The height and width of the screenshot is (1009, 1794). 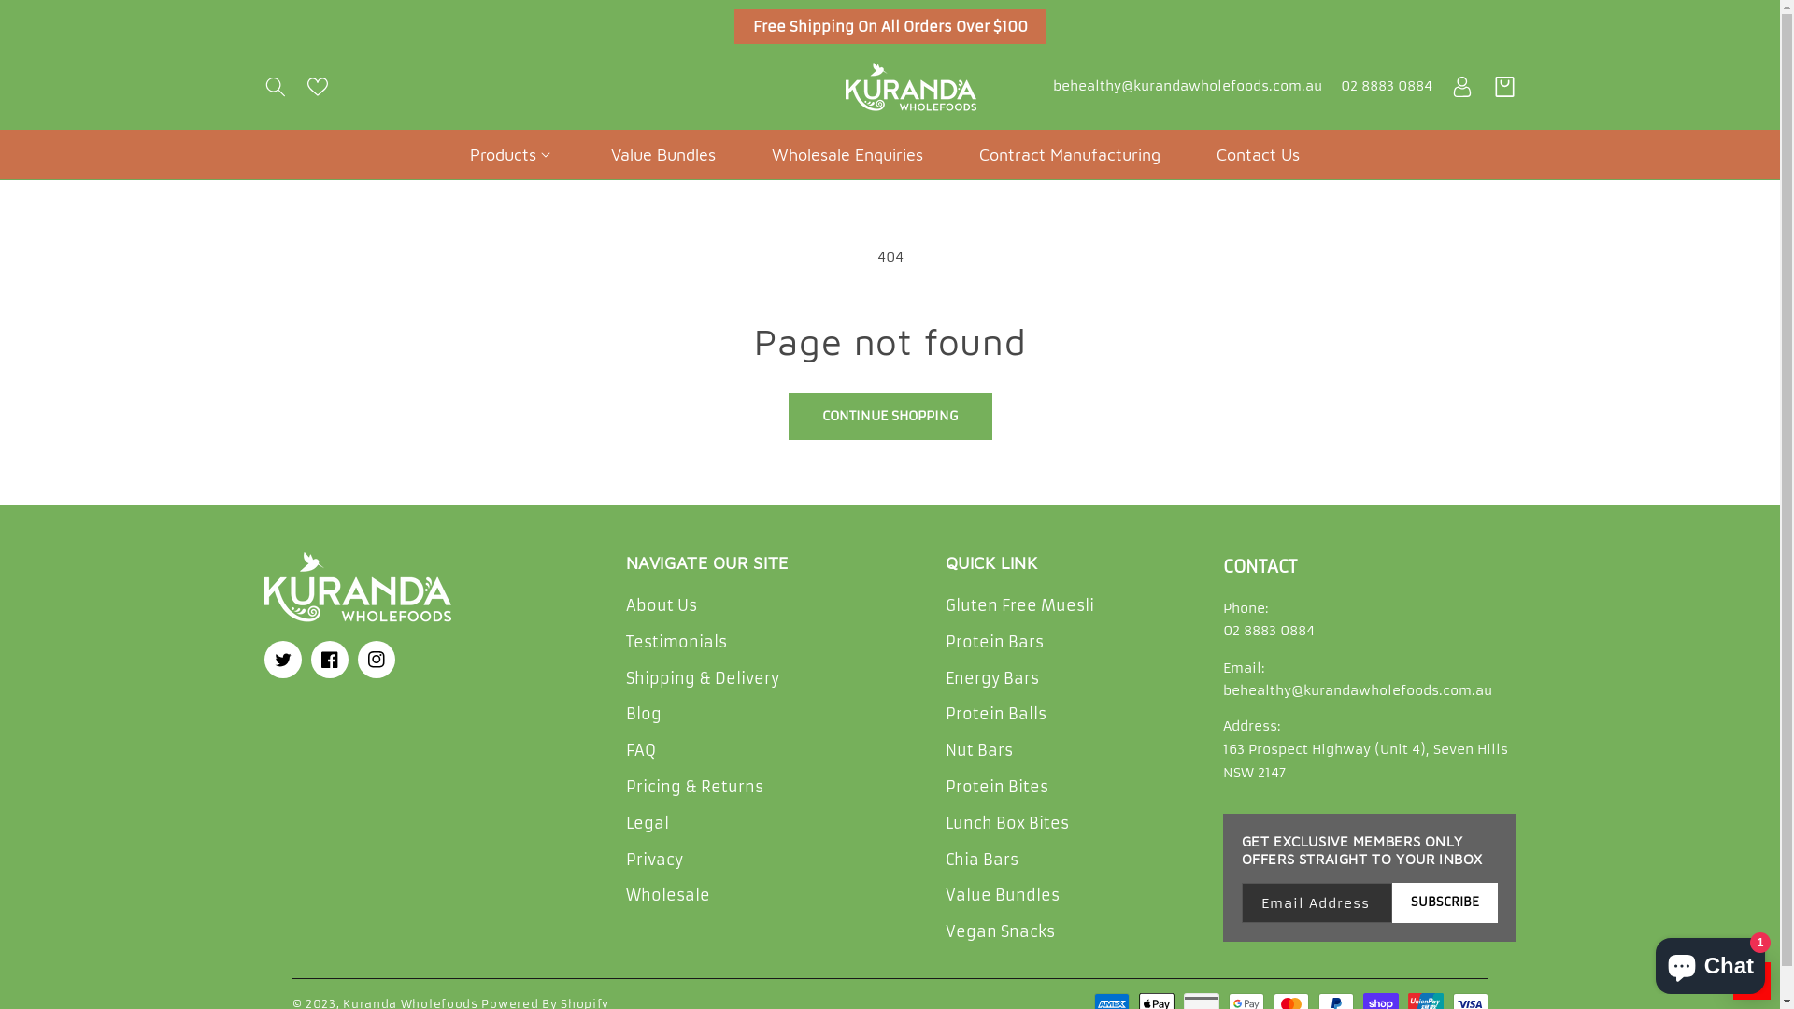 What do you see at coordinates (992, 678) in the screenshot?
I see `Energy Bars` at bounding box center [992, 678].